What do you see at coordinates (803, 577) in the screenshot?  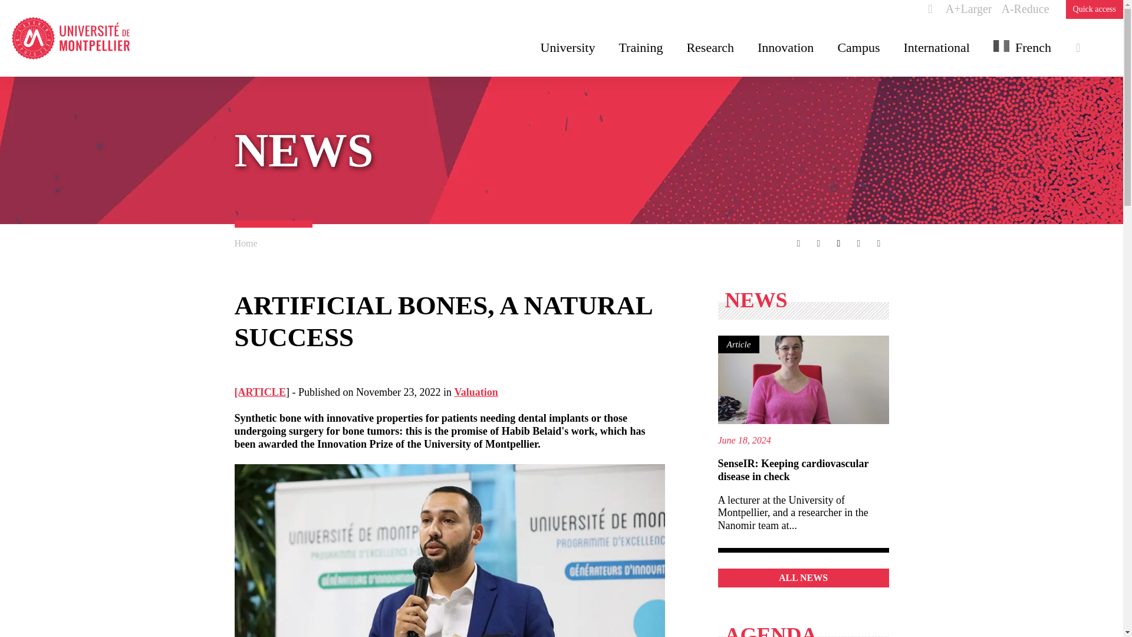 I see `ALL NEWS` at bounding box center [803, 577].